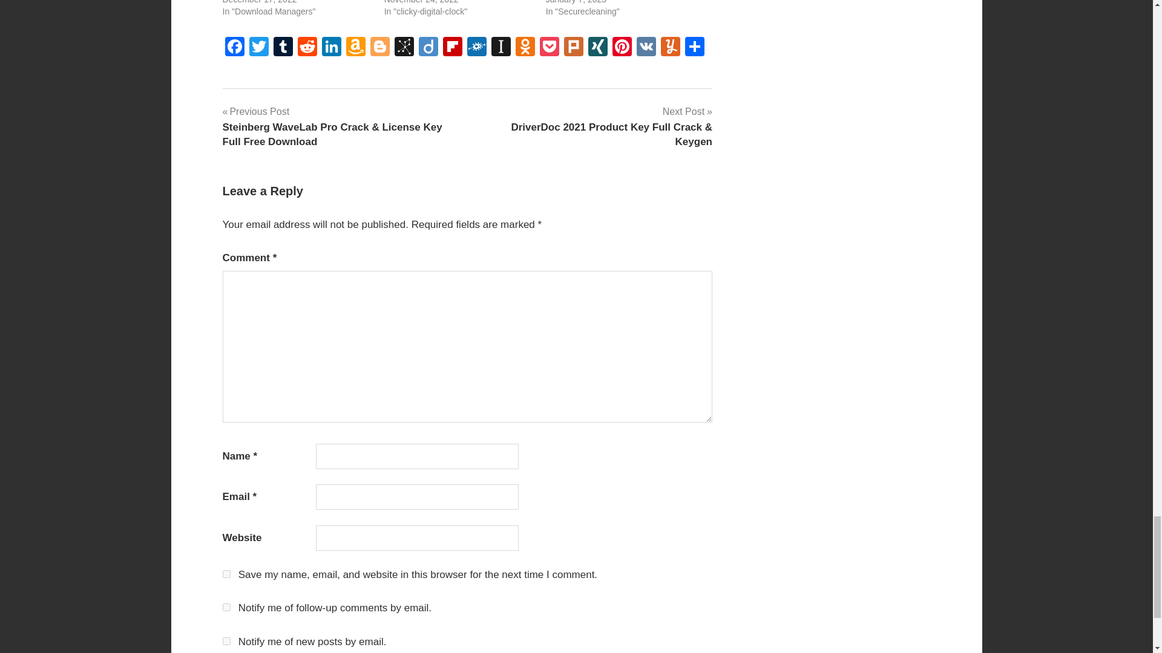 Image resolution: width=1162 pixels, height=653 pixels. What do you see at coordinates (283, 48) in the screenshot?
I see `Tumblr` at bounding box center [283, 48].